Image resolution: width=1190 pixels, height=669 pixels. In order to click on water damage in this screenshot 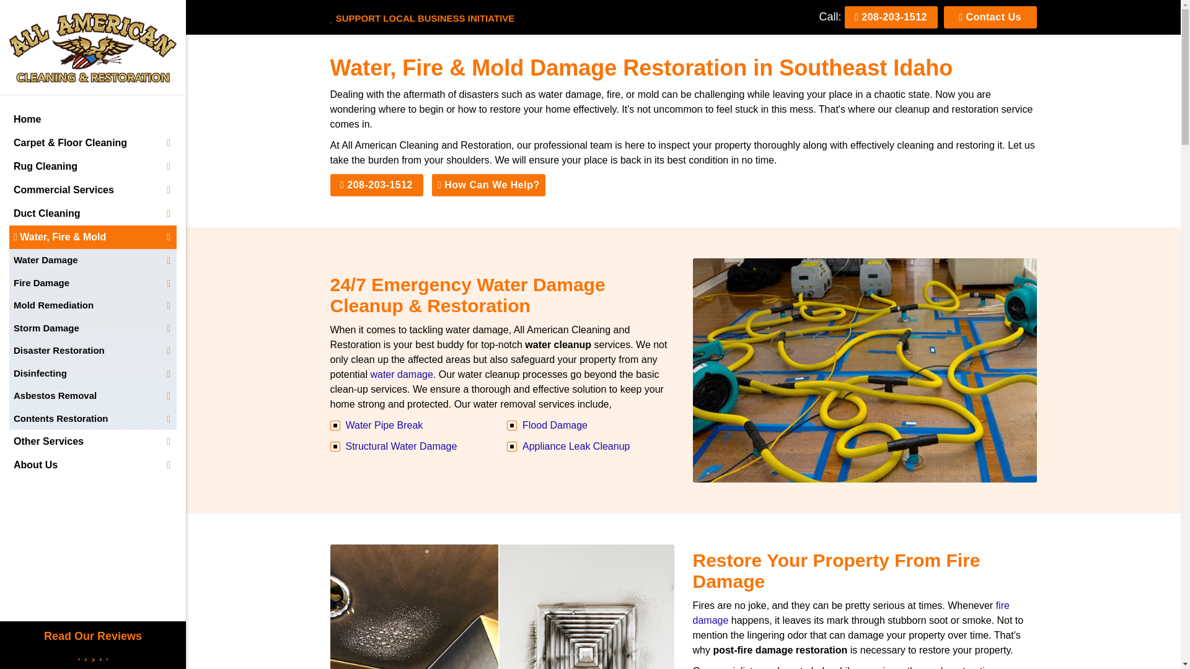, I will do `click(402, 374)`.